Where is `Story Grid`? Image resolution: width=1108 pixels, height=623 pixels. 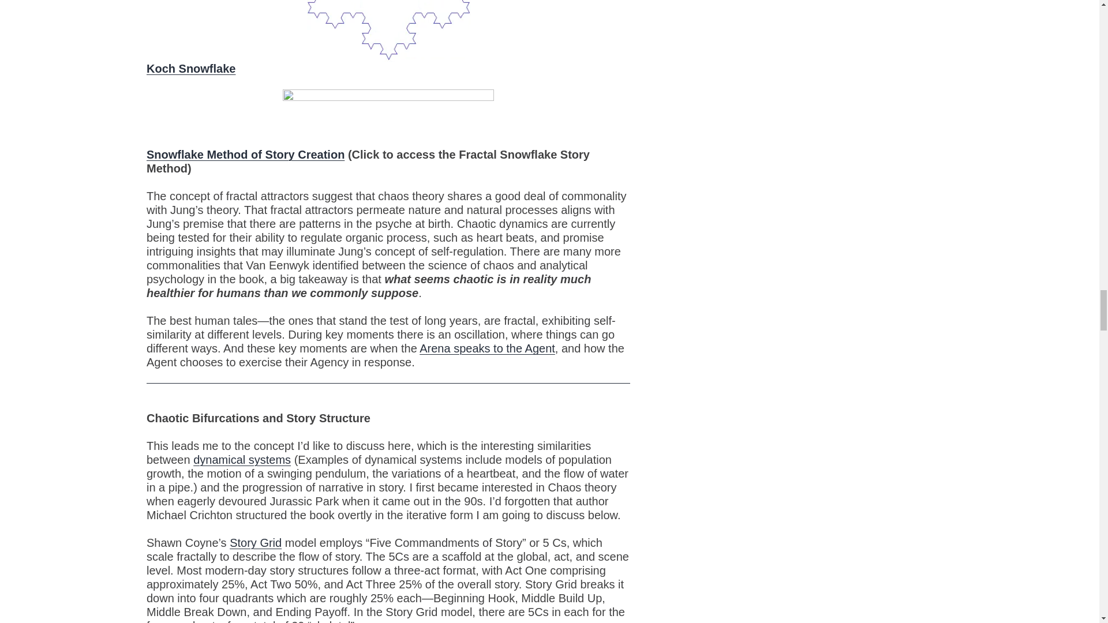 Story Grid is located at coordinates (255, 542).